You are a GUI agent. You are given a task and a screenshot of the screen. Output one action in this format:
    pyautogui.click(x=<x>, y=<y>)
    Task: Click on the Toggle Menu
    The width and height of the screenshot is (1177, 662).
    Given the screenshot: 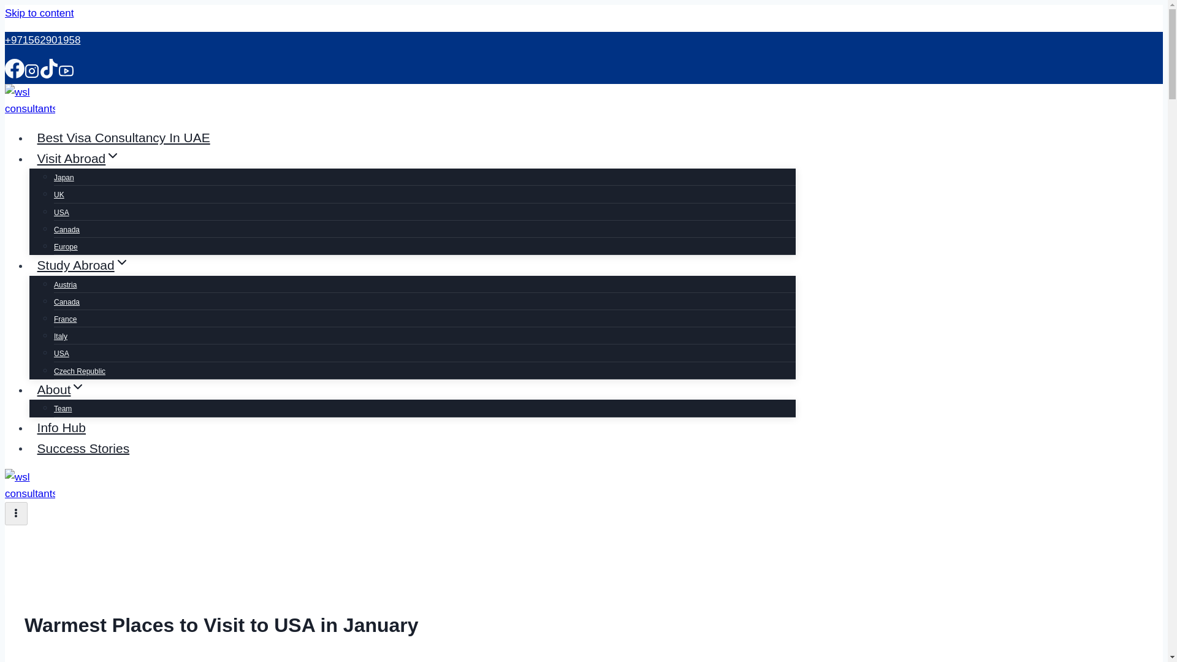 What is the action you would take?
    pyautogui.click(x=16, y=512)
    